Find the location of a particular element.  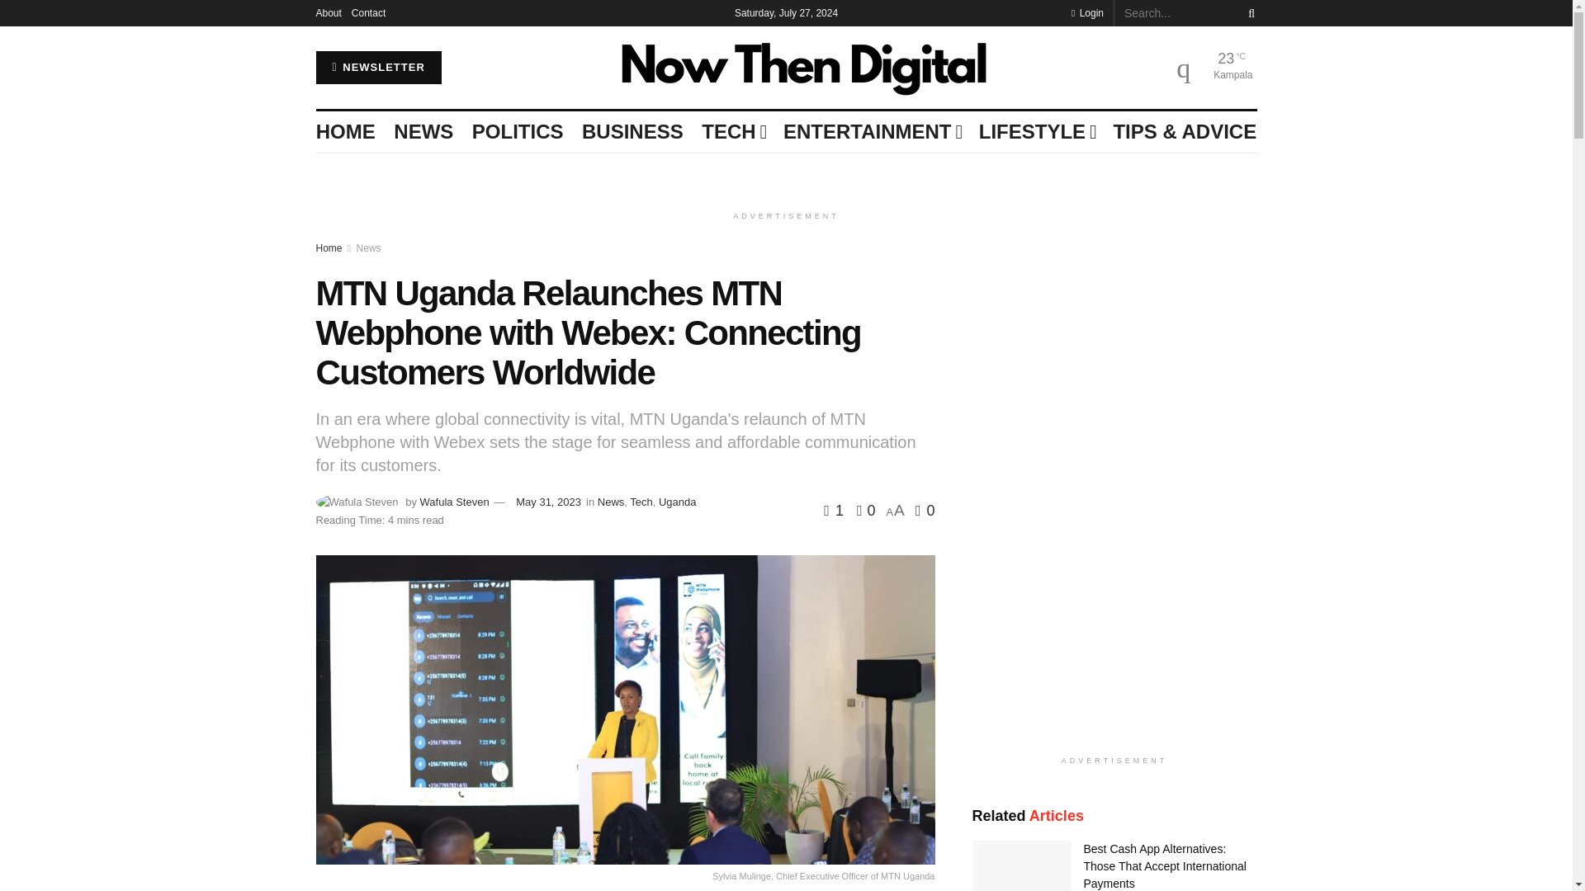

0 is located at coordinates (862, 510).